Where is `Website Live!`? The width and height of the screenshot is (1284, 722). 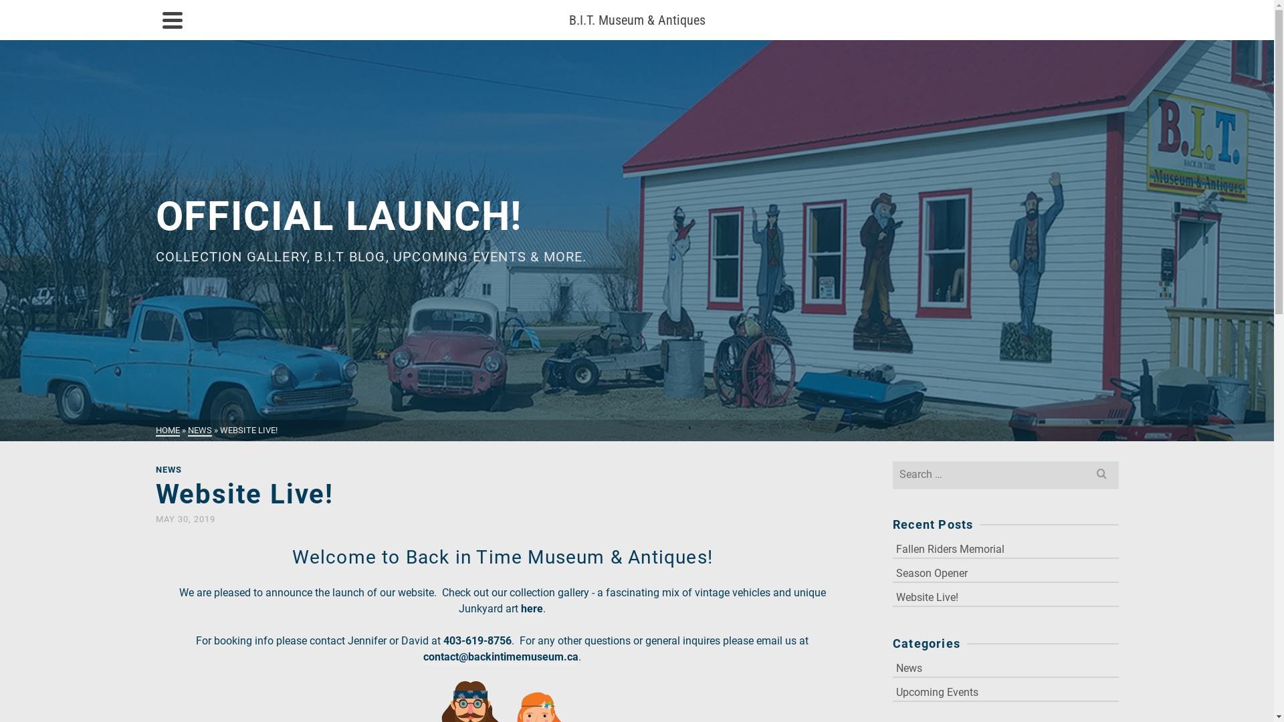
Website Live! is located at coordinates (1006, 596).